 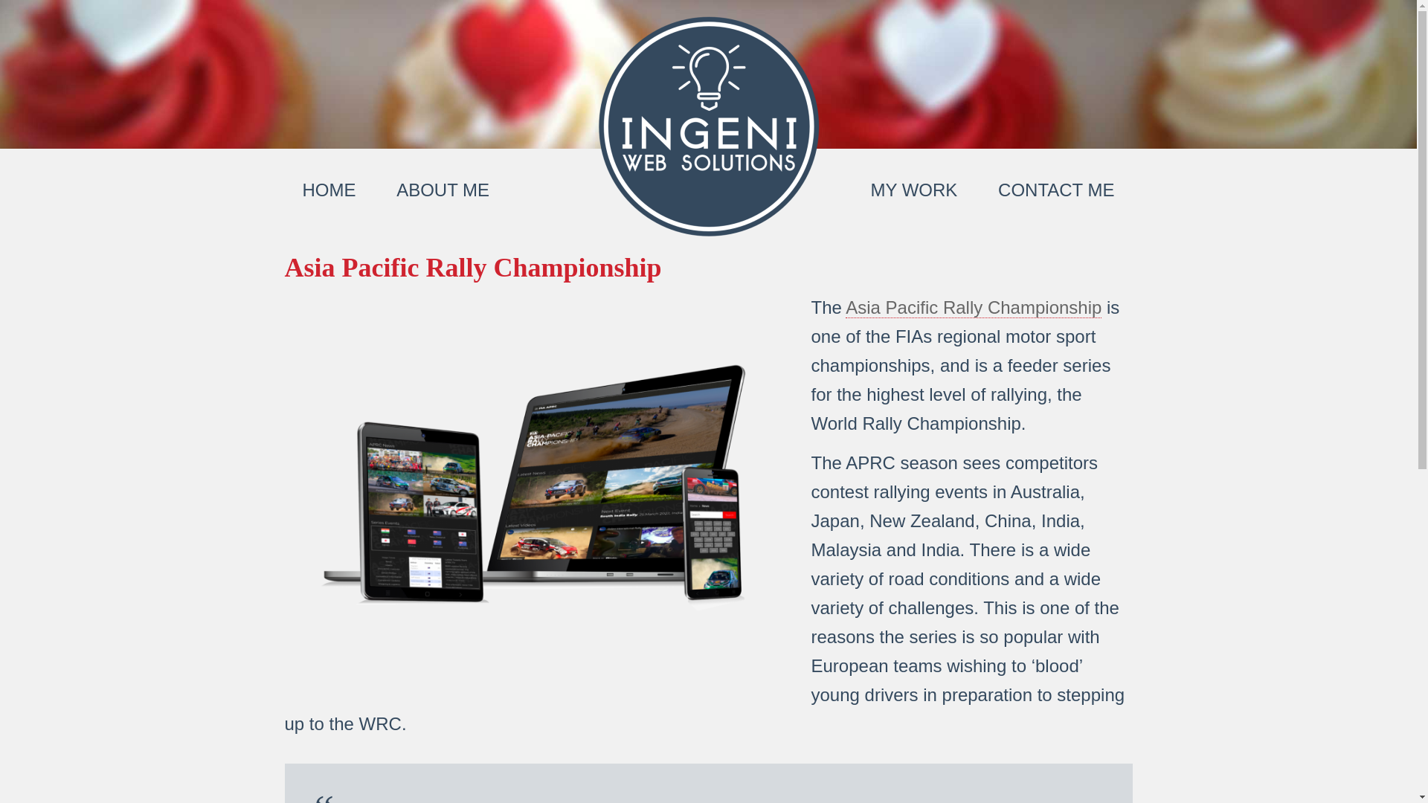 What do you see at coordinates (442, 190) in the screenshot?
I see `ABOUT ME` at bounding box center [442, 190].